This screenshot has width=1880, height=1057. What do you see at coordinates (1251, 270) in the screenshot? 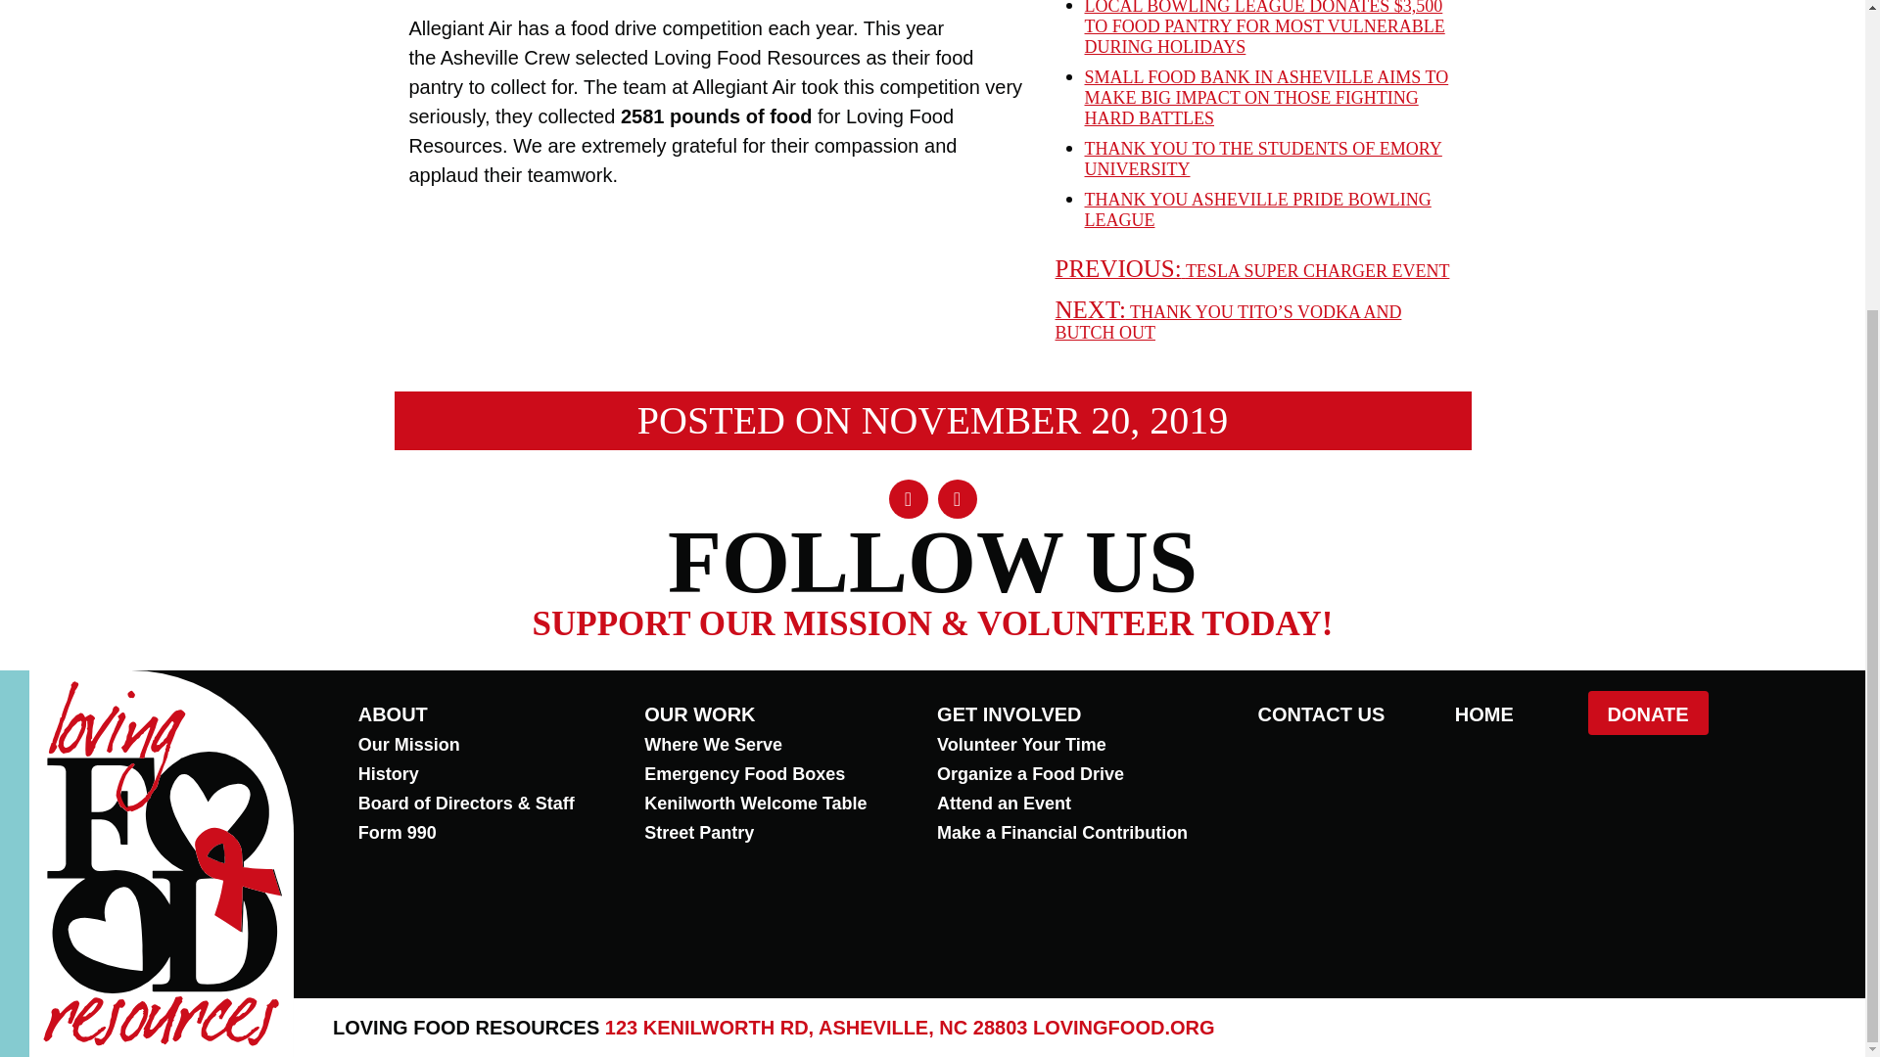
I see `PREVIOUS: TESLA SUPER CHARGER EVENT` at bounding box center [1251, 270].